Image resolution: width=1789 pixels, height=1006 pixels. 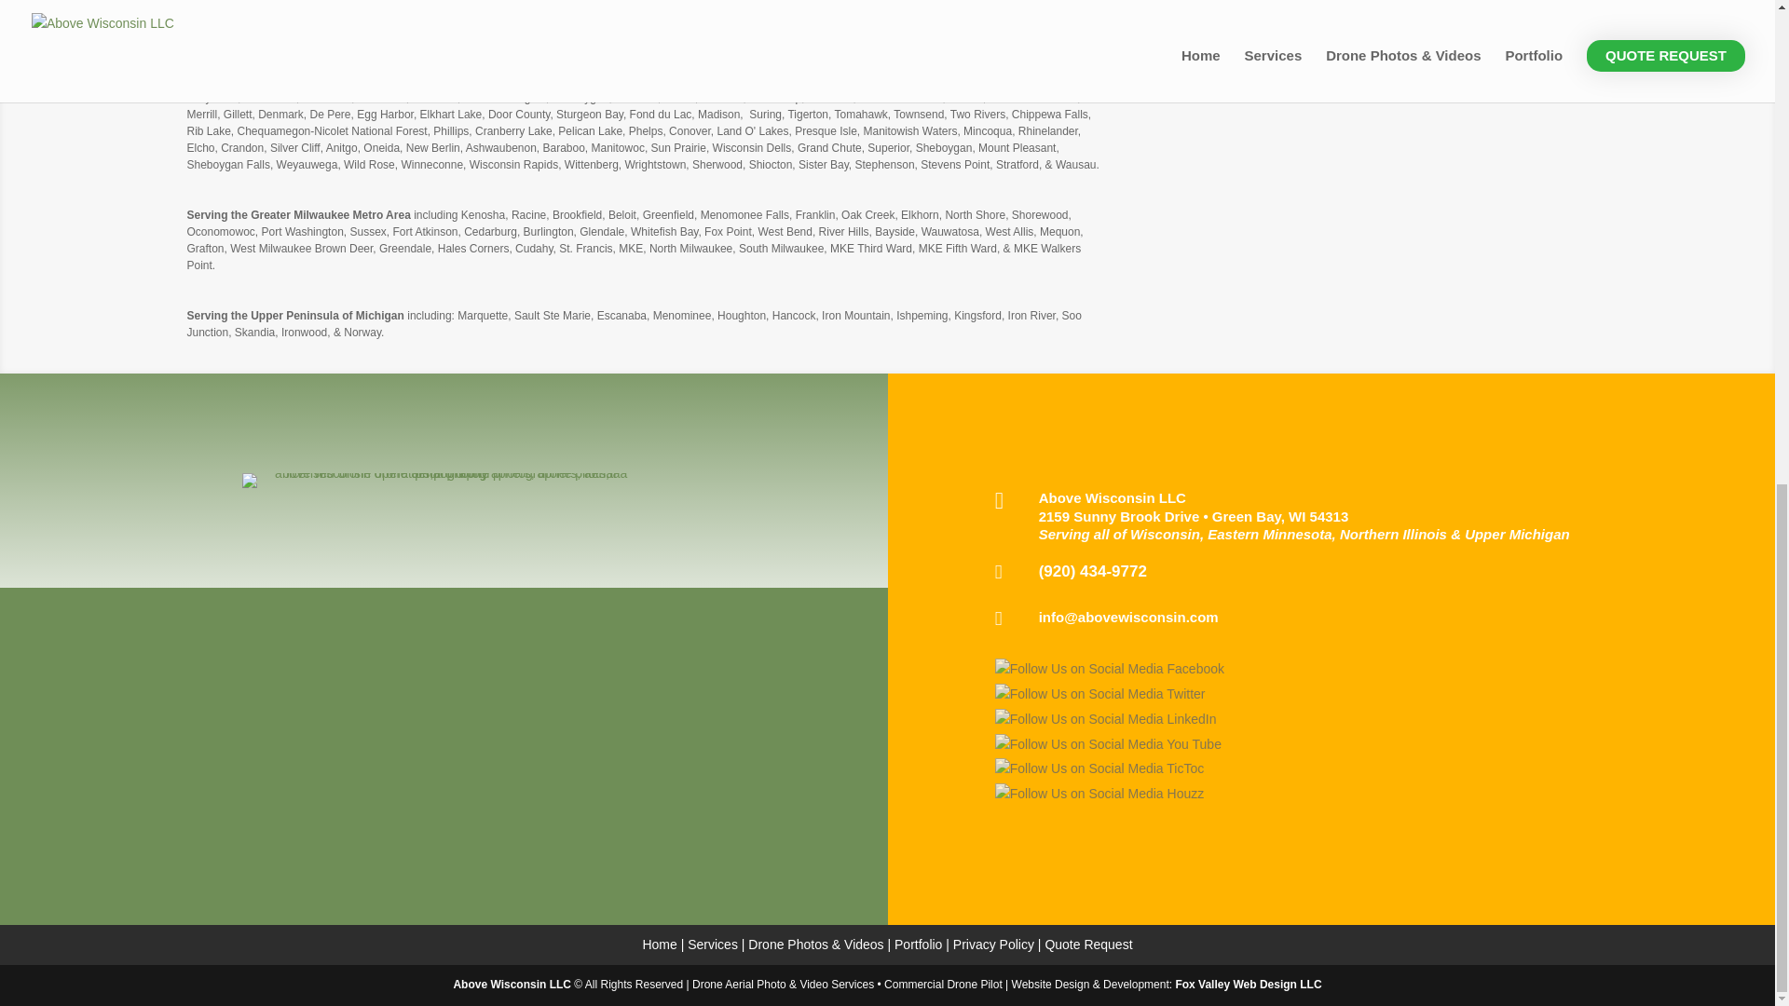 I want to click on Follow Us on Social Media LinkedIn, so click(x=1105, y=720).